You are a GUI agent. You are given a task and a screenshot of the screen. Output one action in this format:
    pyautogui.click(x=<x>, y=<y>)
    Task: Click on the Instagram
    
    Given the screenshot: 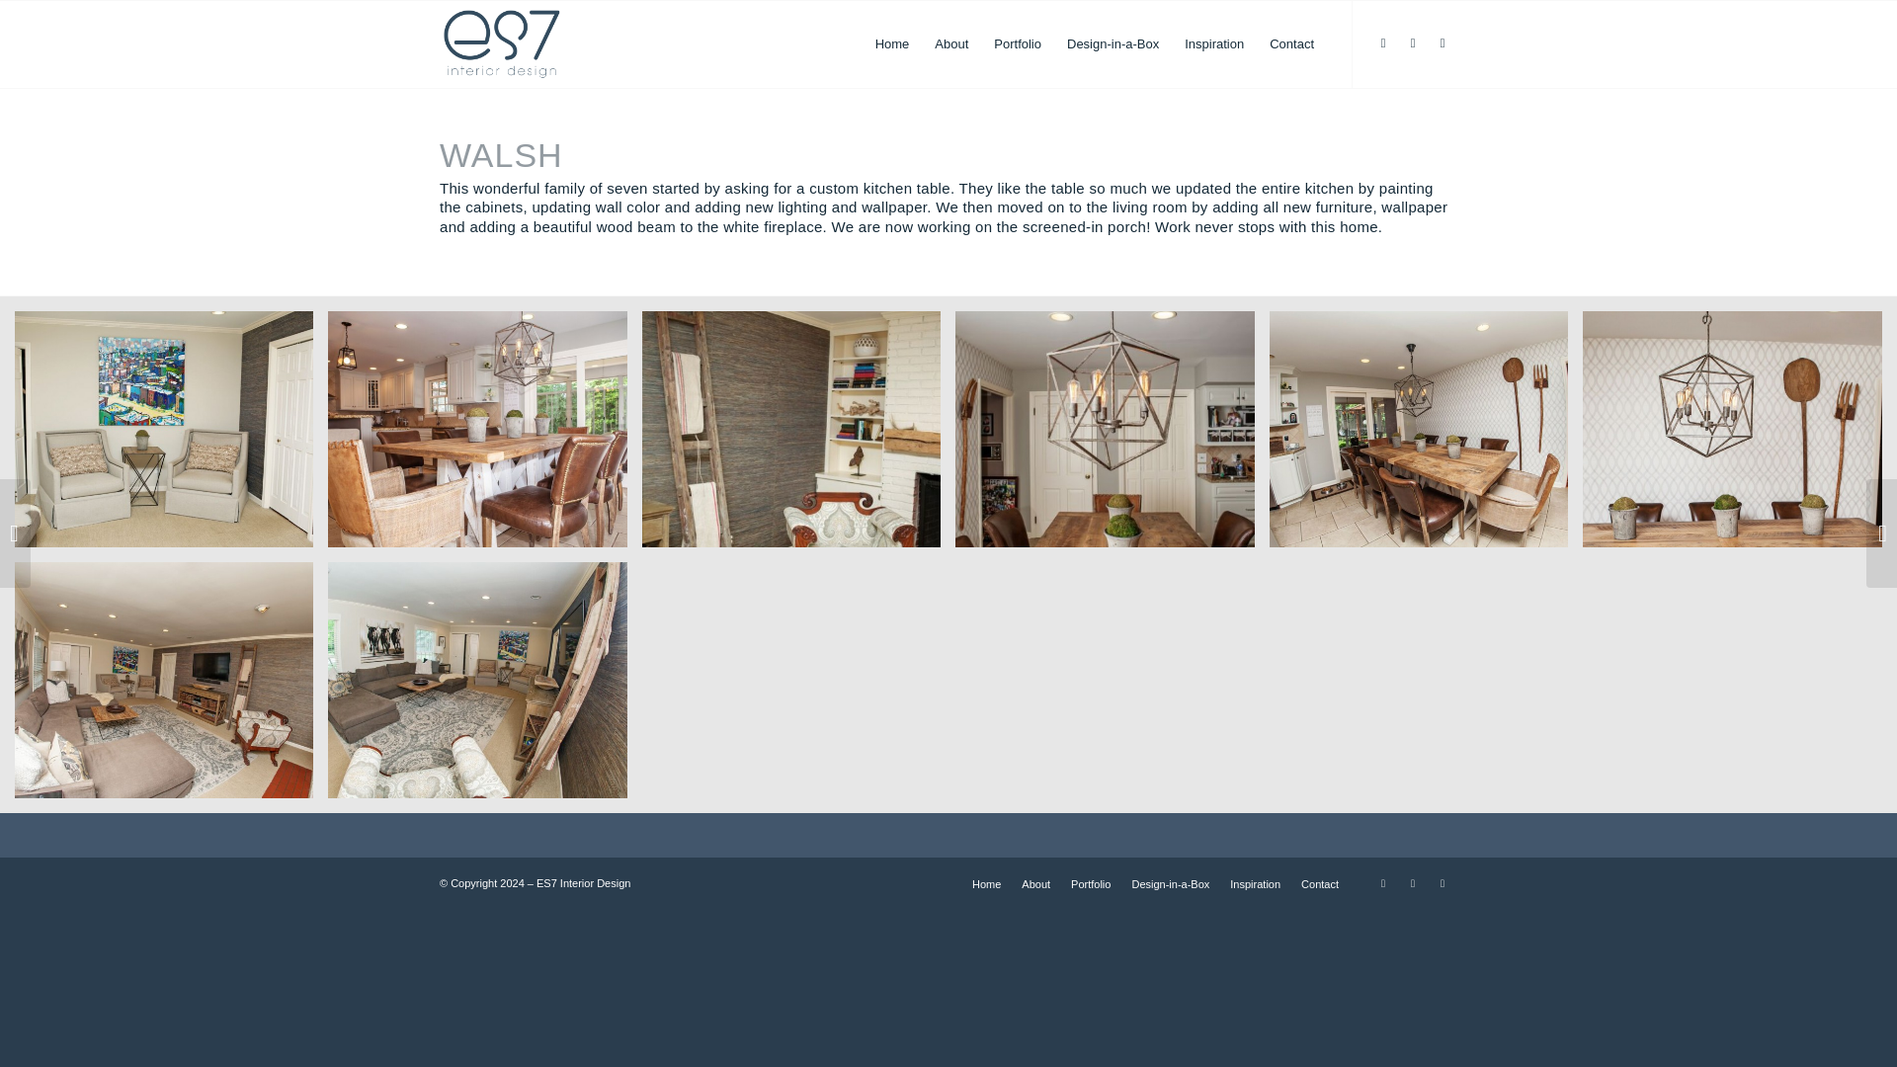 What is the action you would take?
    pyautogui.click(x=1443, y=43)
    